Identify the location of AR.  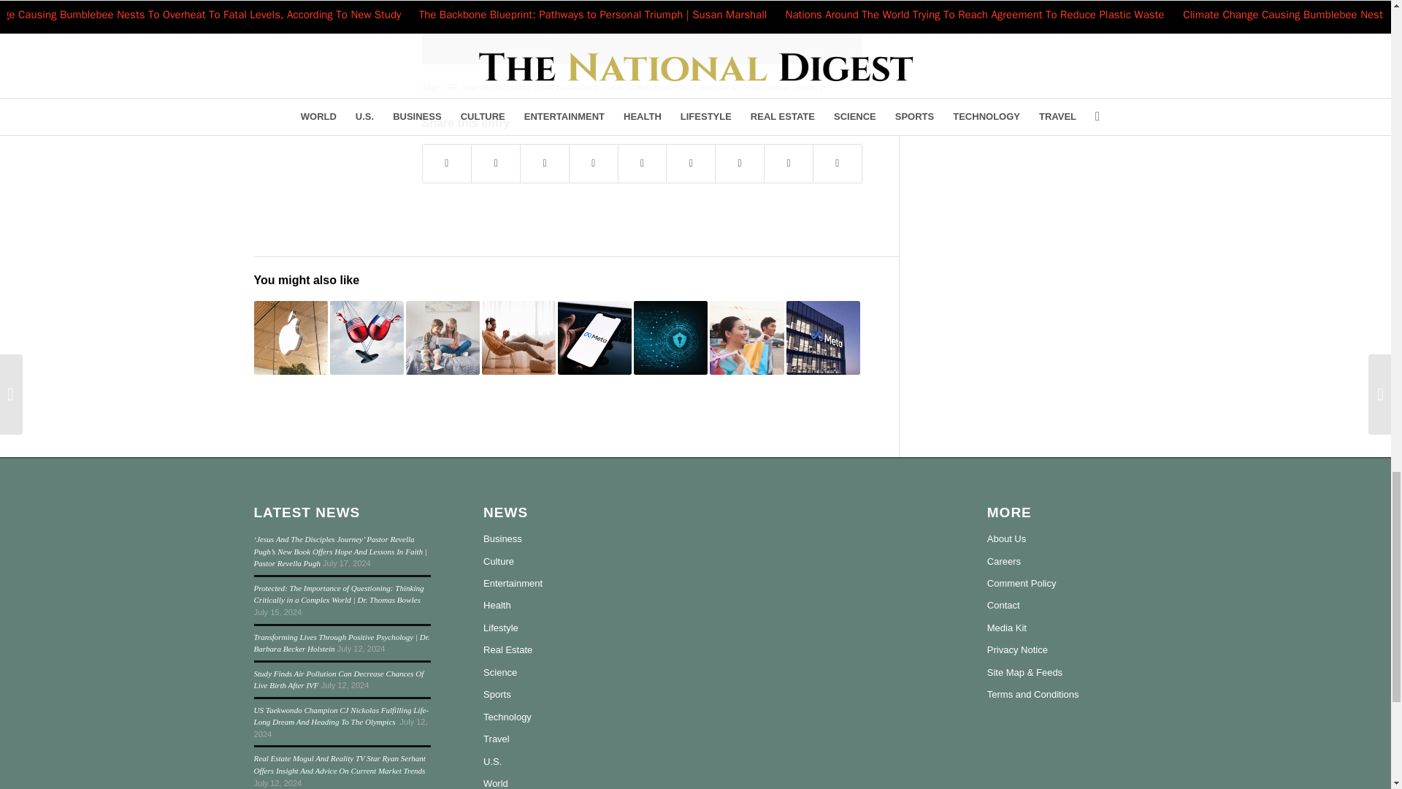
(451, 86).